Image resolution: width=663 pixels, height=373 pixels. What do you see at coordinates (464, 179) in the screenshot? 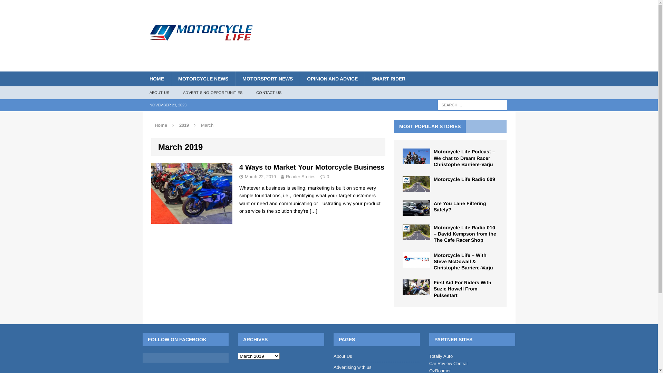
I see `Motorcycle Life Radio 009` at bounding box center [464, 179].